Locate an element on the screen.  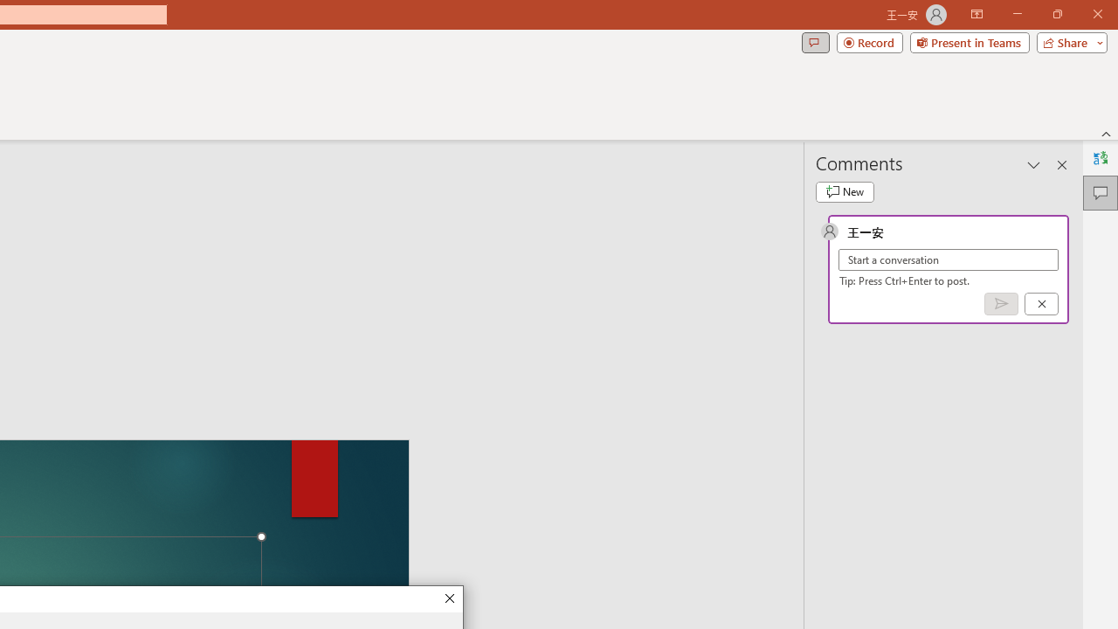
Present in Teams is located at coordinates (970, 42).